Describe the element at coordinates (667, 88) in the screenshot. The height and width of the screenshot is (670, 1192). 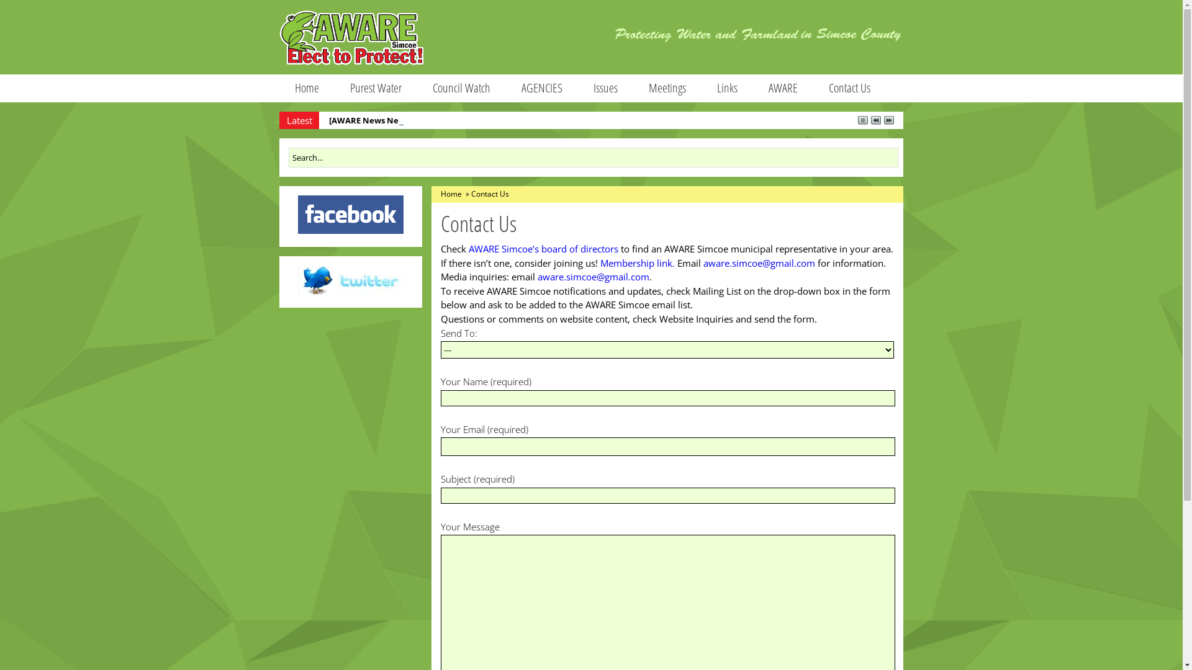
I see `Meetings` at that location.